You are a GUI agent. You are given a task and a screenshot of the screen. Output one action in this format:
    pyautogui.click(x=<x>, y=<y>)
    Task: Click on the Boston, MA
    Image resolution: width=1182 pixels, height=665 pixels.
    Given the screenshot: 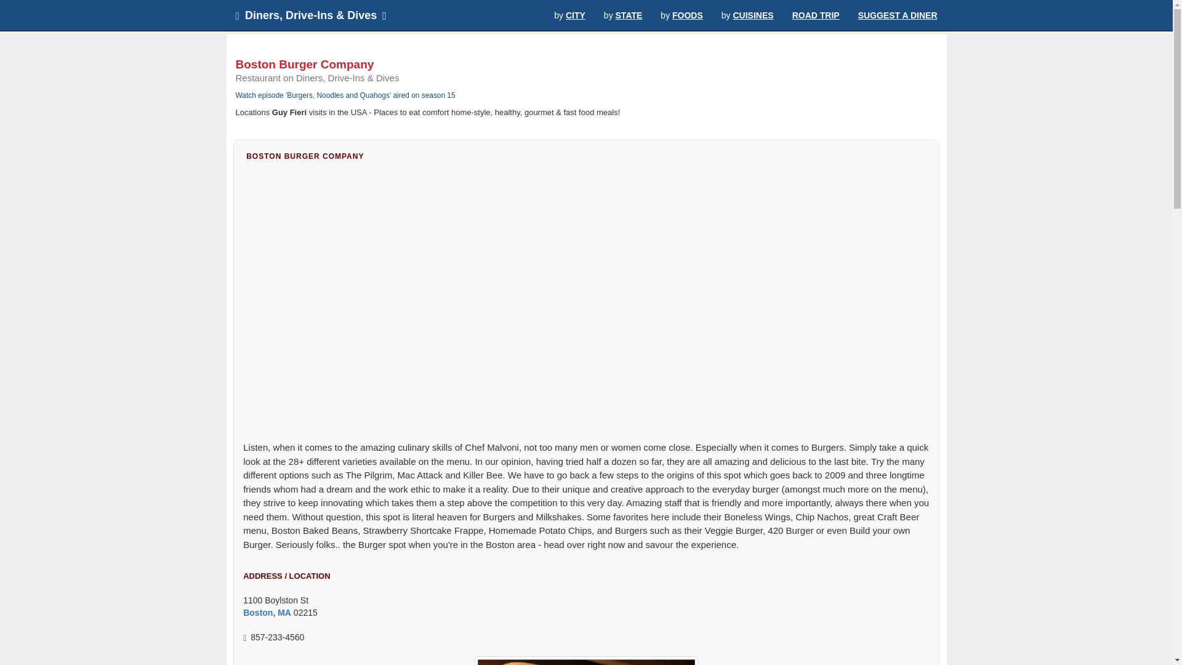 What is the action you would take?
    pyautogui.click(x=267, y=613)
    